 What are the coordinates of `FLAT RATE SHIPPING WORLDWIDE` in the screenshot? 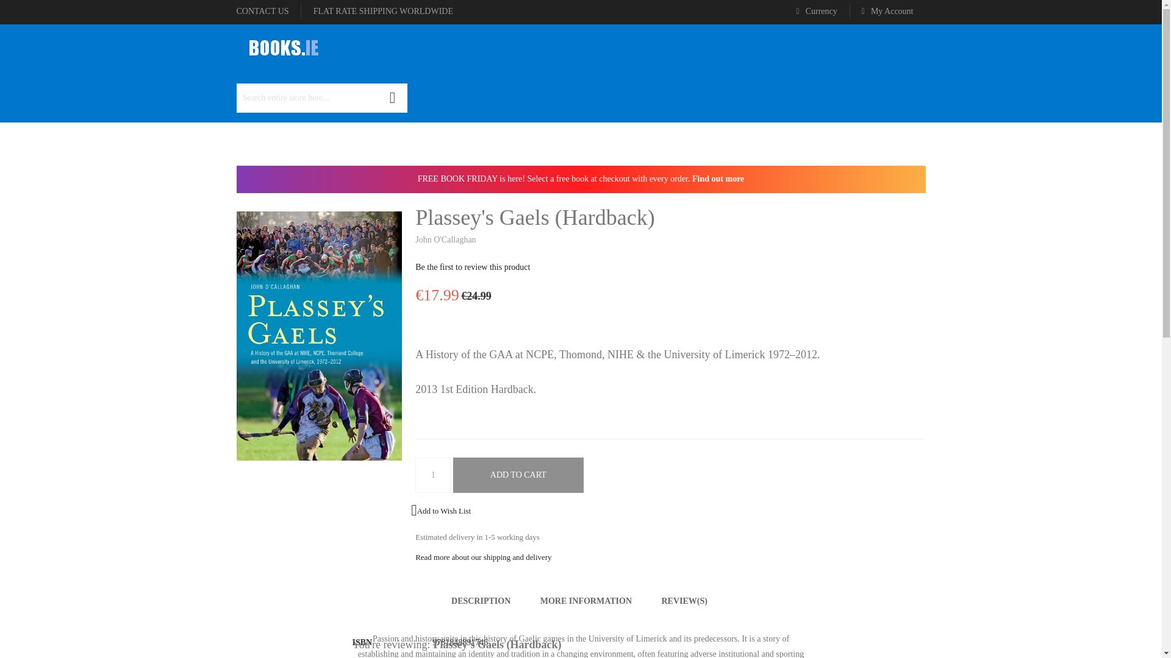 It's located at (383, 11).